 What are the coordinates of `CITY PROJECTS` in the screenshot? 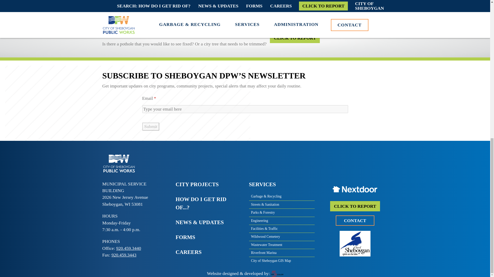 It's located at (208, 185).